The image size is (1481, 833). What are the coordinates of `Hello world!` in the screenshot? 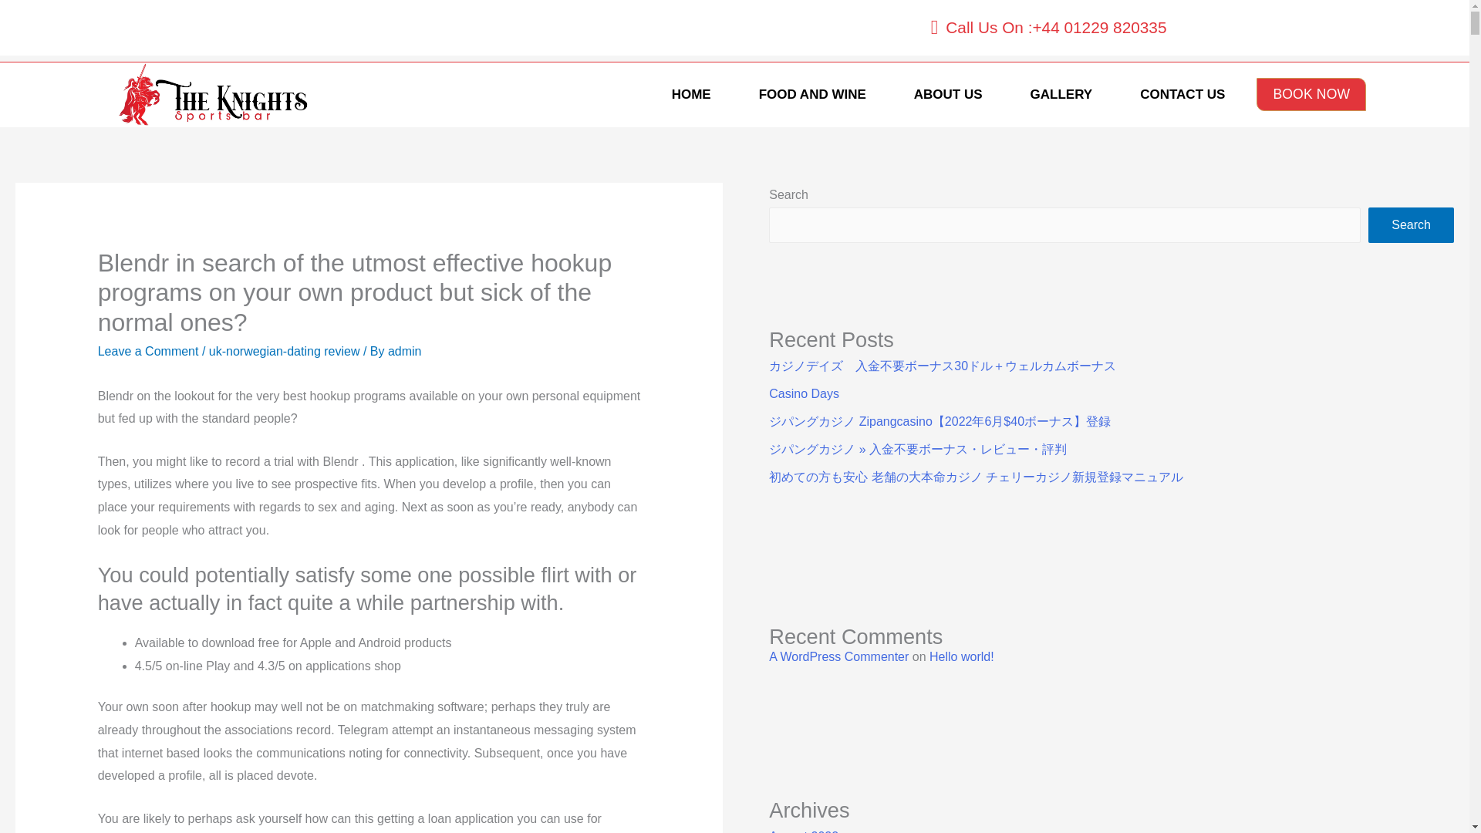 It's located at (961, 656).